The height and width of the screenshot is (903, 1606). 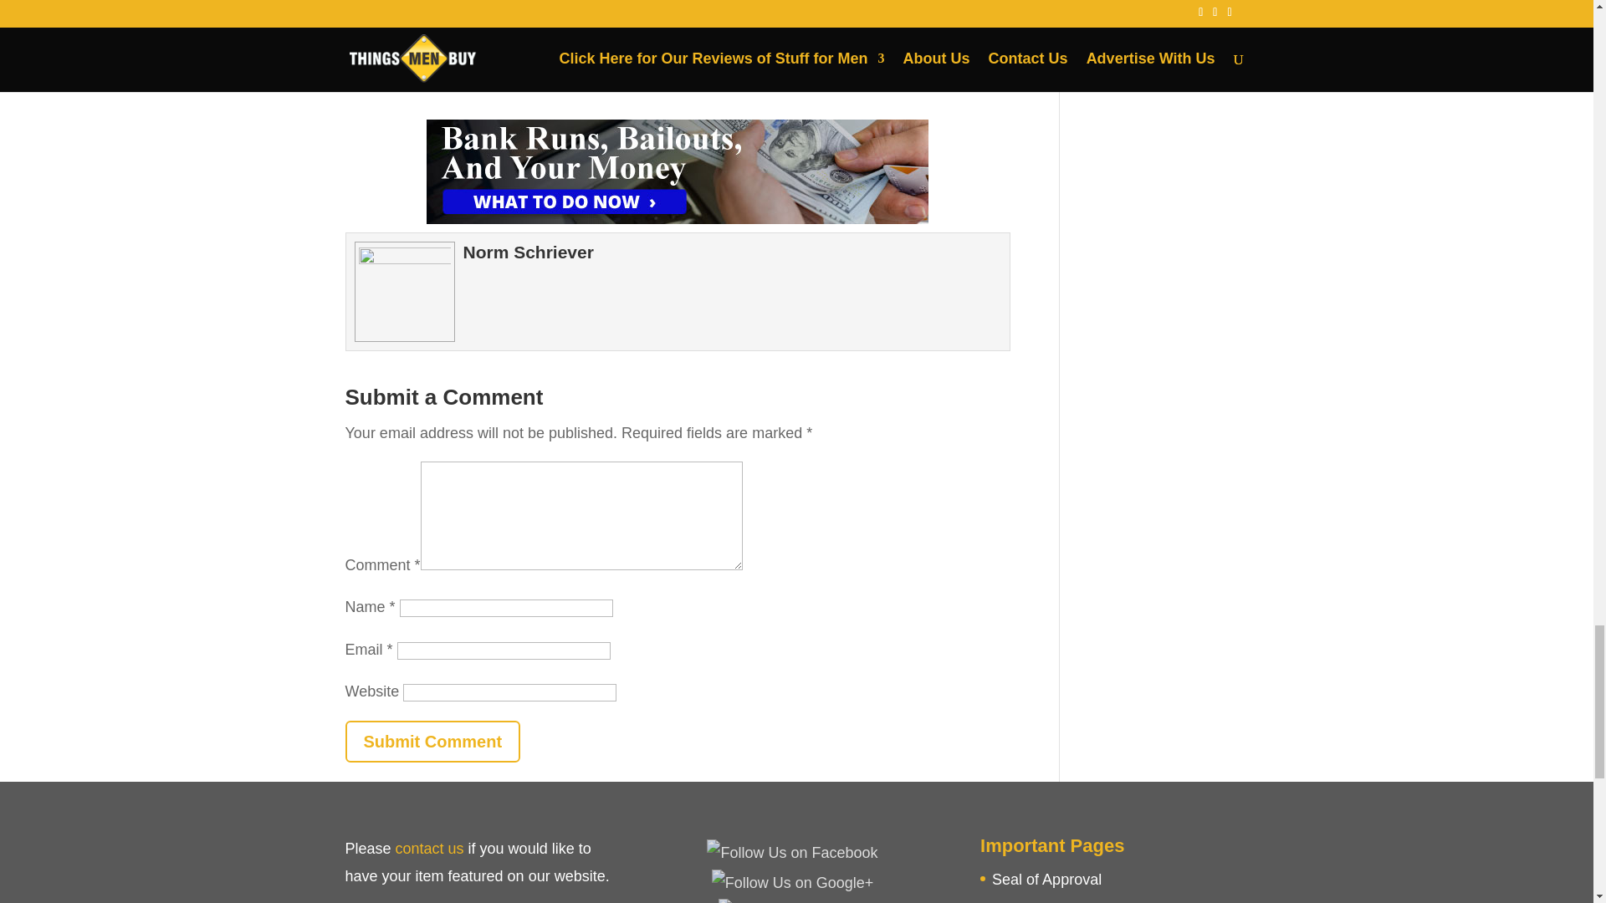 What do you see at coordinates (448, 59) in the screenshot?
I see `Costa Rica Guys Getaway` at bounding box center [448, 59].